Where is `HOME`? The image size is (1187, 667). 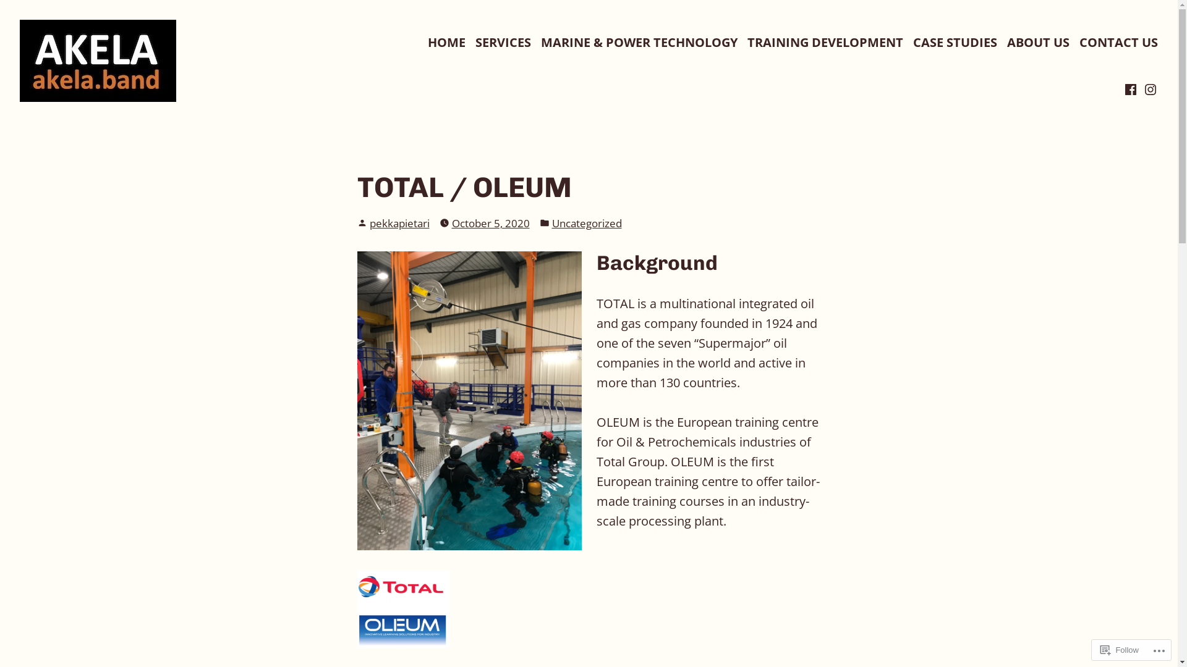 HOME is located at coordinates (446, 43).